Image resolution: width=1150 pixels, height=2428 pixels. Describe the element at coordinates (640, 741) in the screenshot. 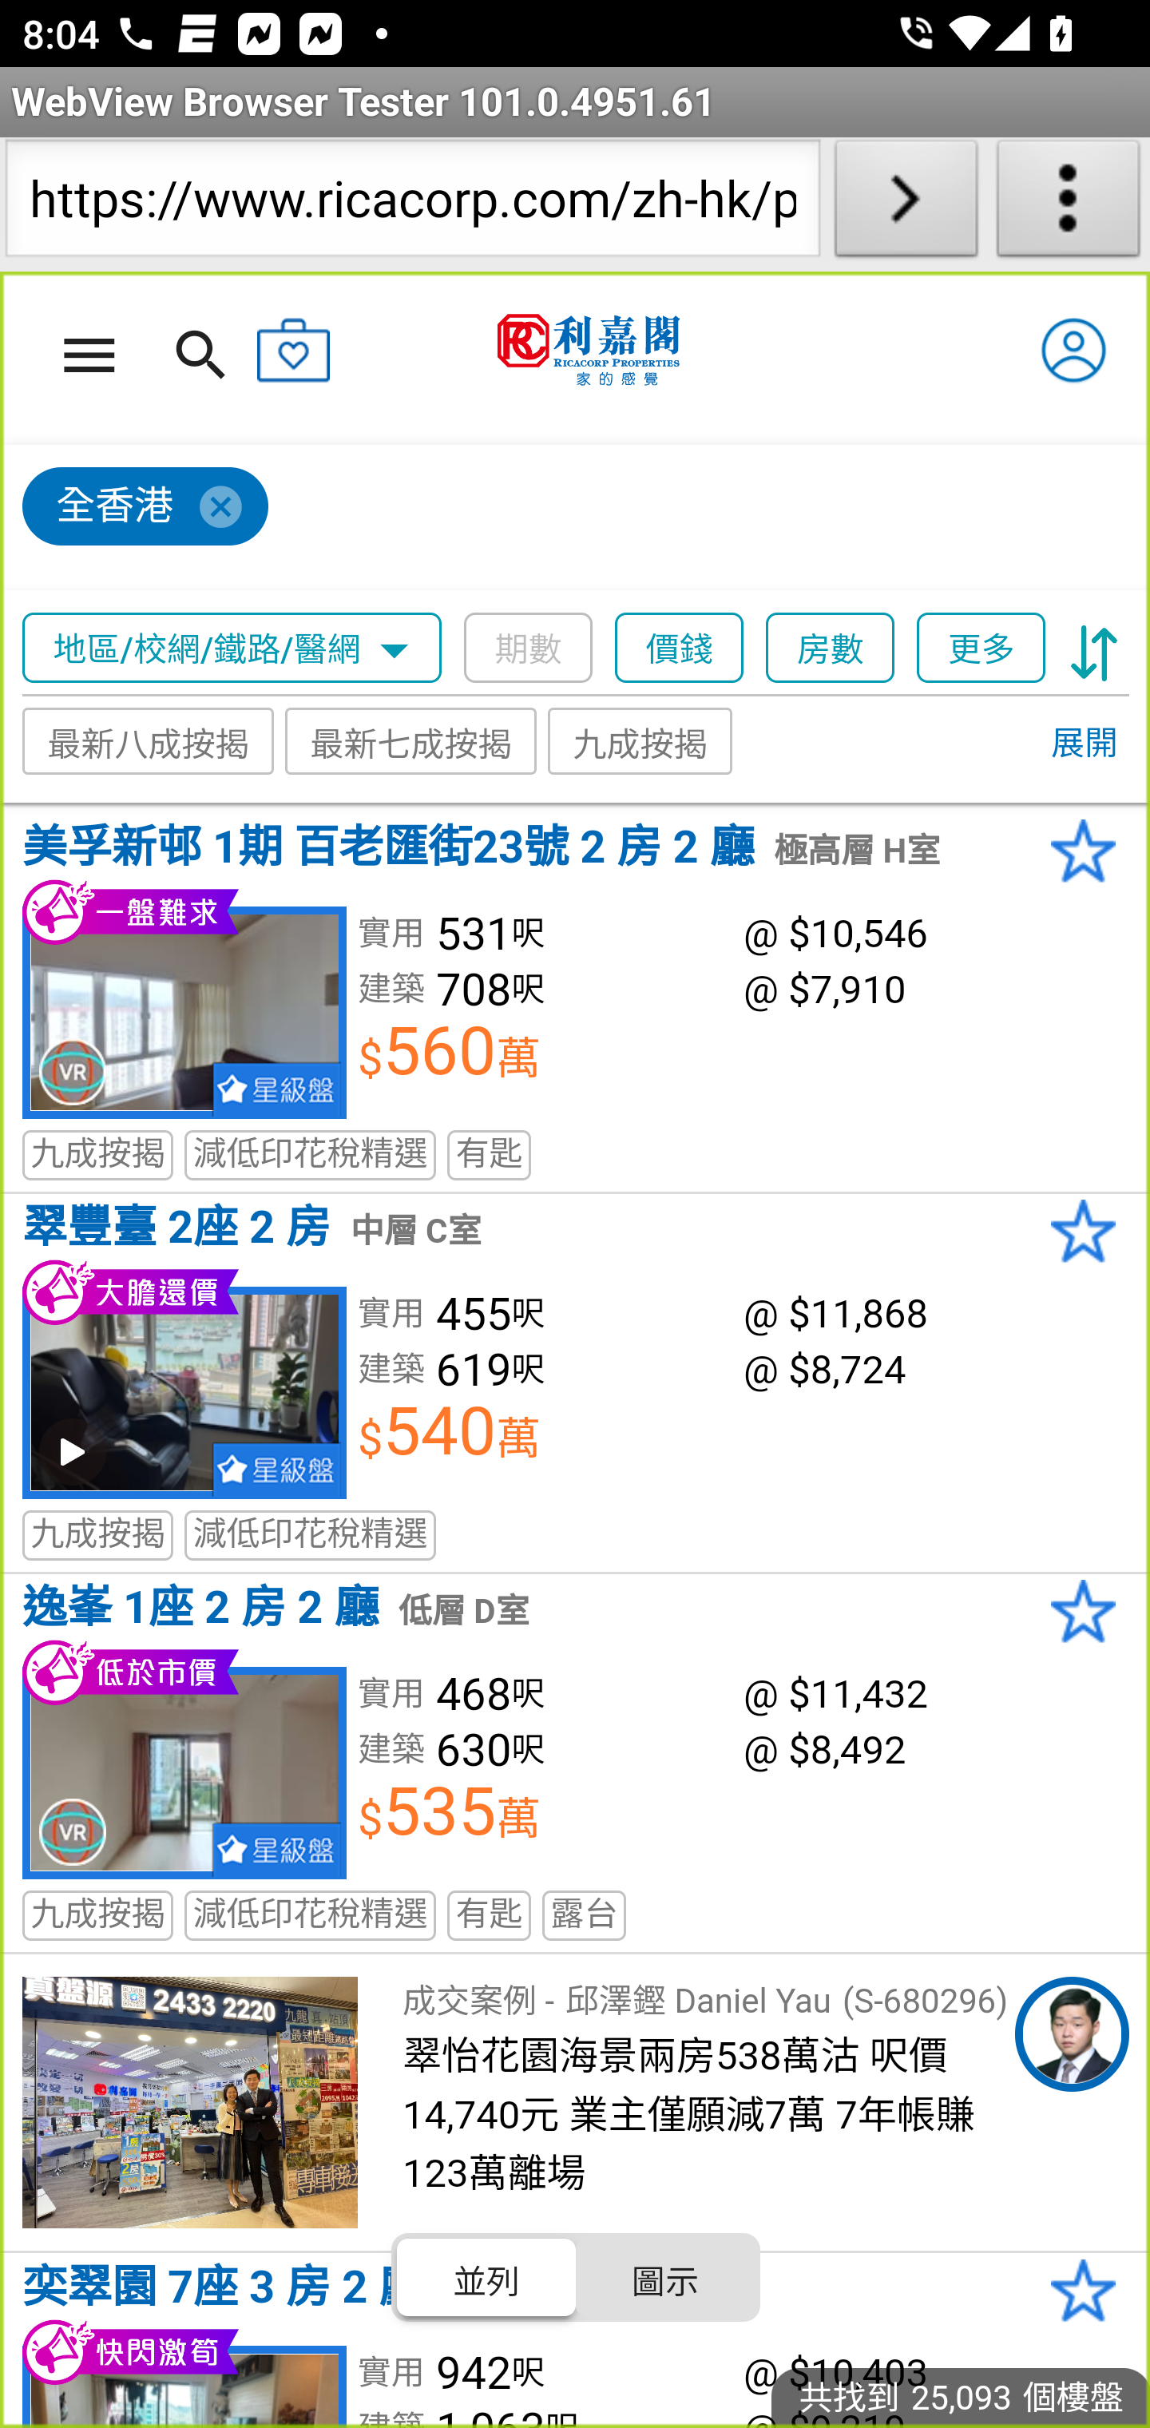

I see `九成按揭` at that location.